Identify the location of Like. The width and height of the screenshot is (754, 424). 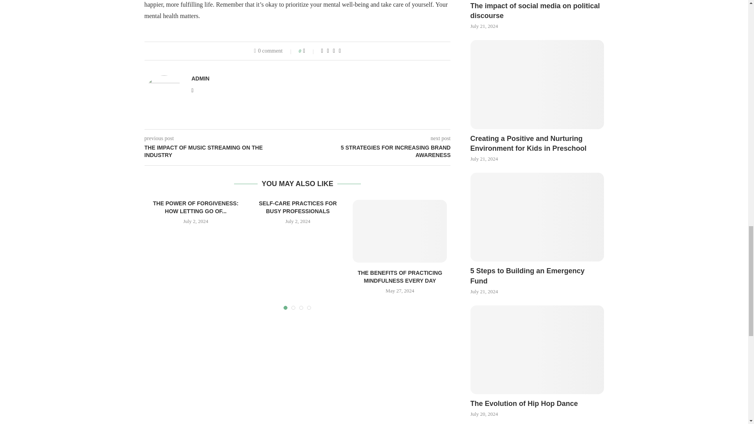
(309, 51).